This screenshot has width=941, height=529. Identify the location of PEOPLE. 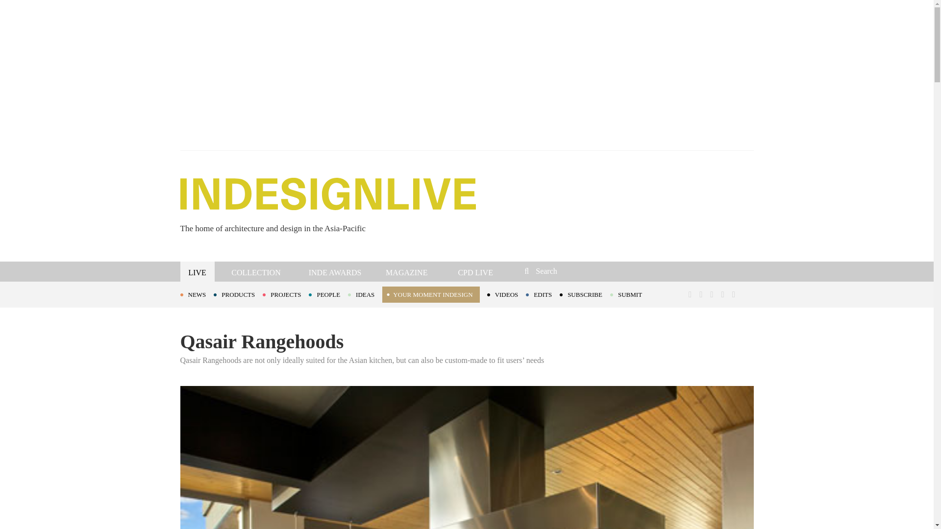
(328, 294).